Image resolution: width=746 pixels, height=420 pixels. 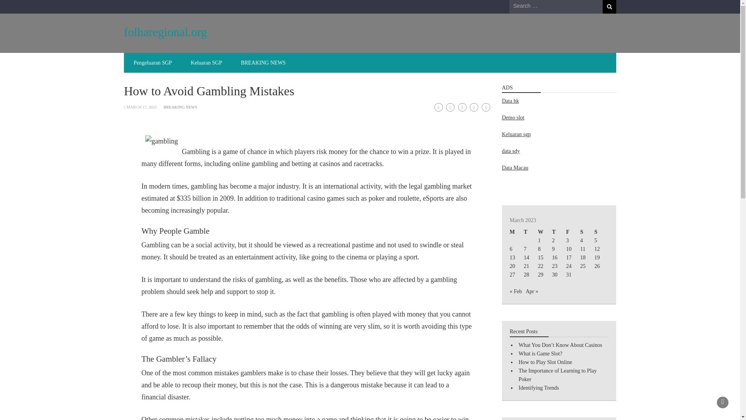 What do you see at coordinates (596, 240) in the screenshot?
I see `5` at bounding box center [596, 240].